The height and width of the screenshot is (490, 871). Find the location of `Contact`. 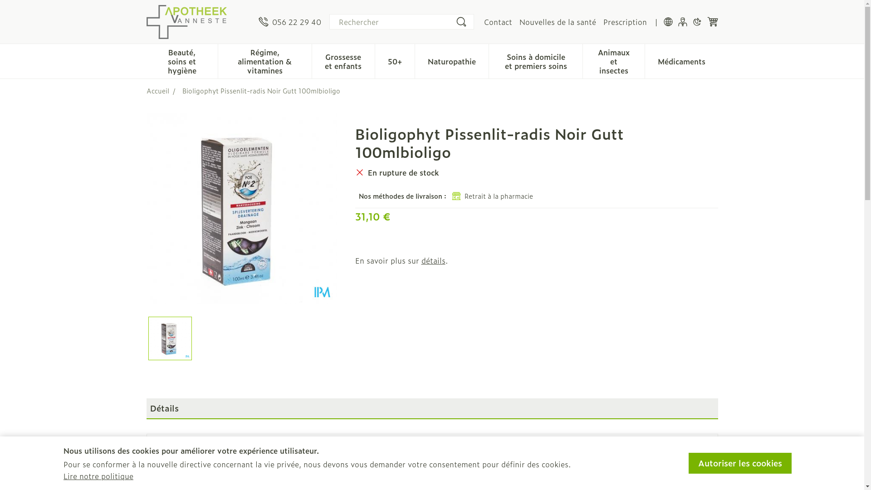

Contact is located at coordinates (498, 22).